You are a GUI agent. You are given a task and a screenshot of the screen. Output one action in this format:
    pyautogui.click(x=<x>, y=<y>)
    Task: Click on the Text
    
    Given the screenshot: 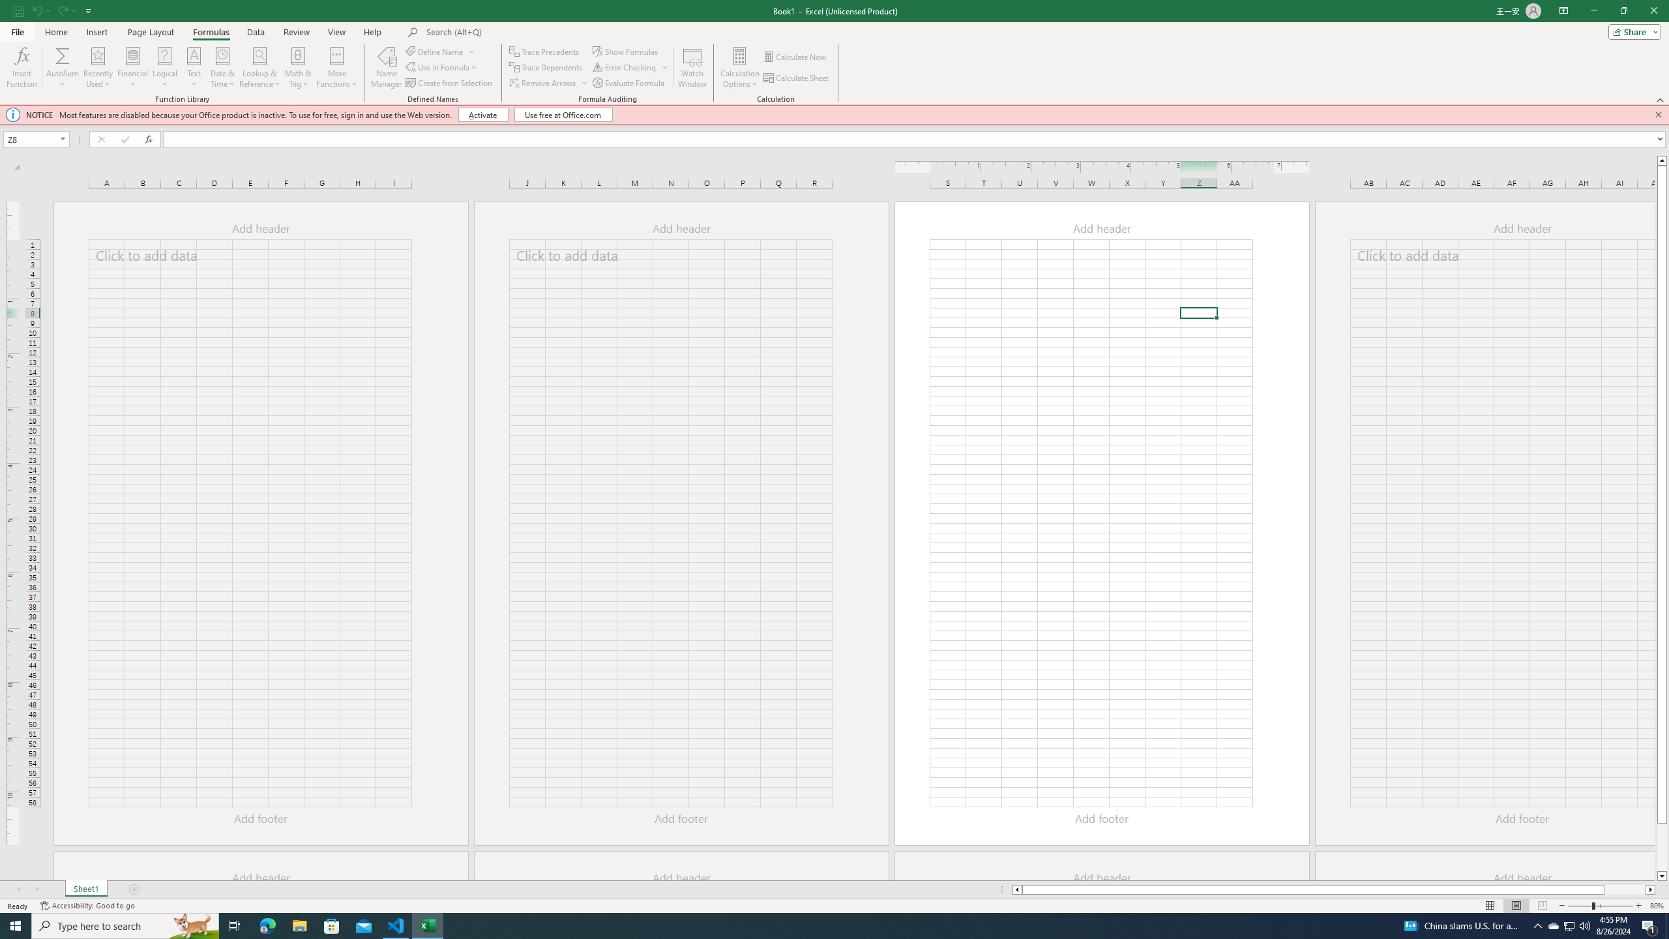 What is the action you would take?
    pyautogui.click(x=194, y=67)
    